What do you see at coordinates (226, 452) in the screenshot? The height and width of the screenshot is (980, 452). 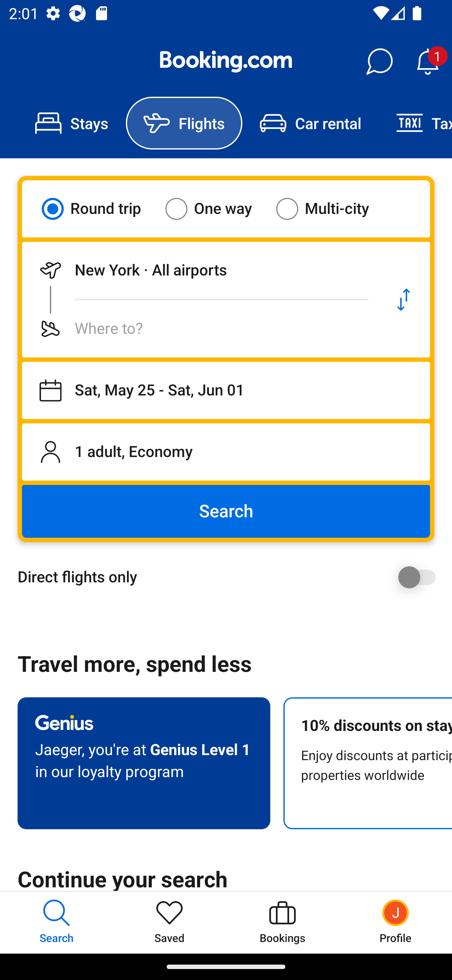 I see `1 adult, Economy` at bounding box center [226, 452].